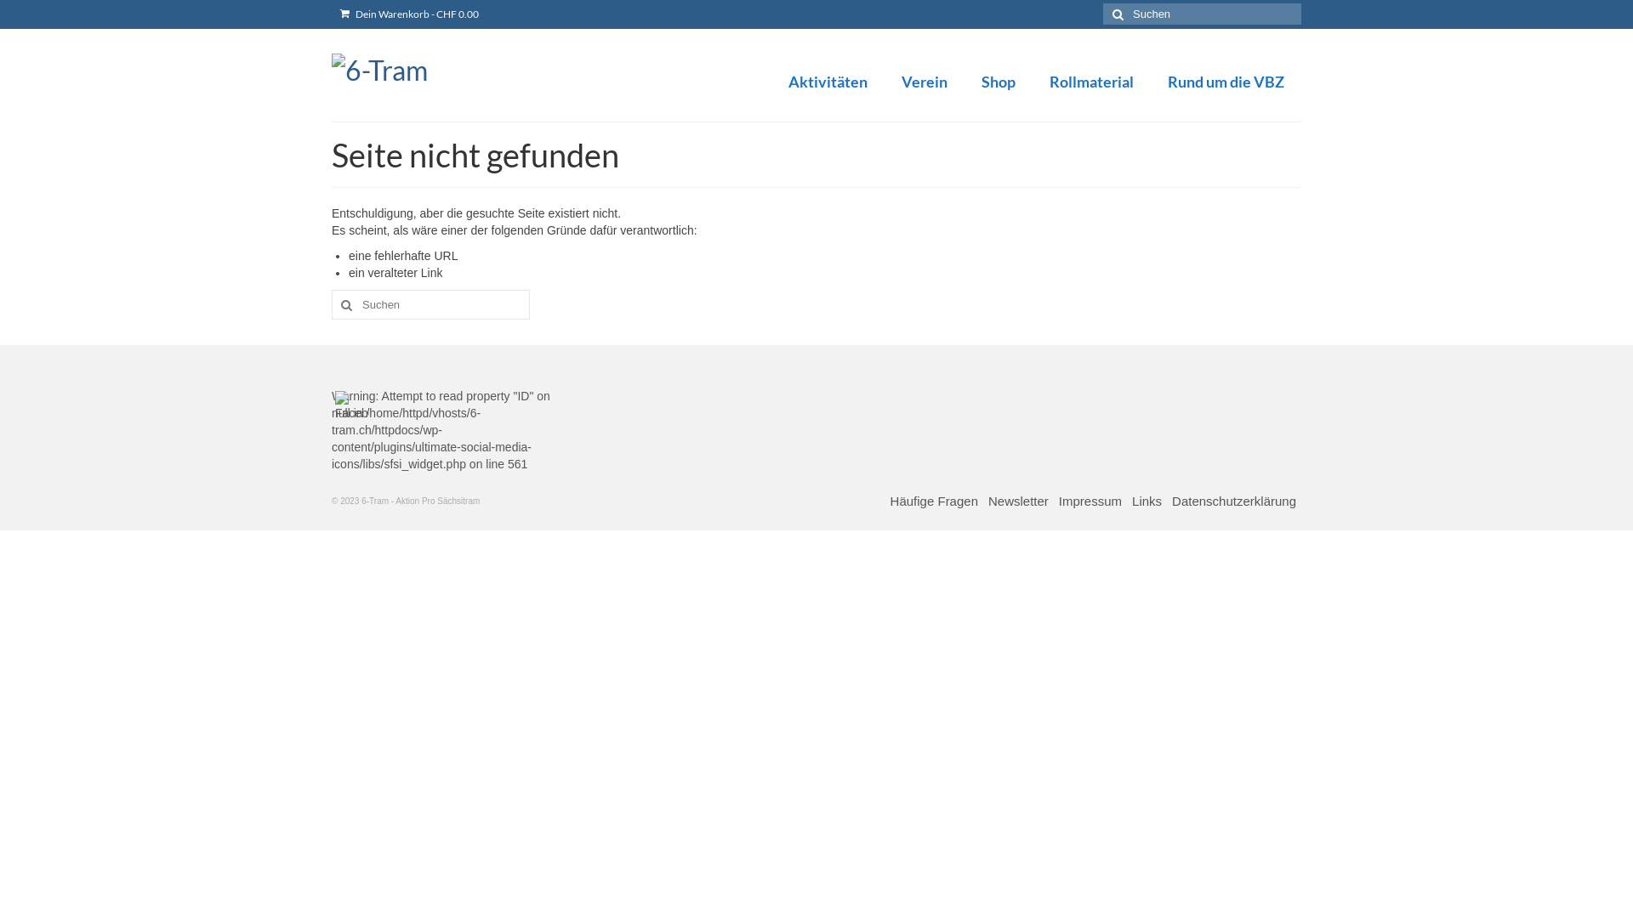 The image size is (1633, 918). What do you see at coordinates (1019, 501) in the screenshot?
I see `Newsletter` at bounding box center [1019, 501].